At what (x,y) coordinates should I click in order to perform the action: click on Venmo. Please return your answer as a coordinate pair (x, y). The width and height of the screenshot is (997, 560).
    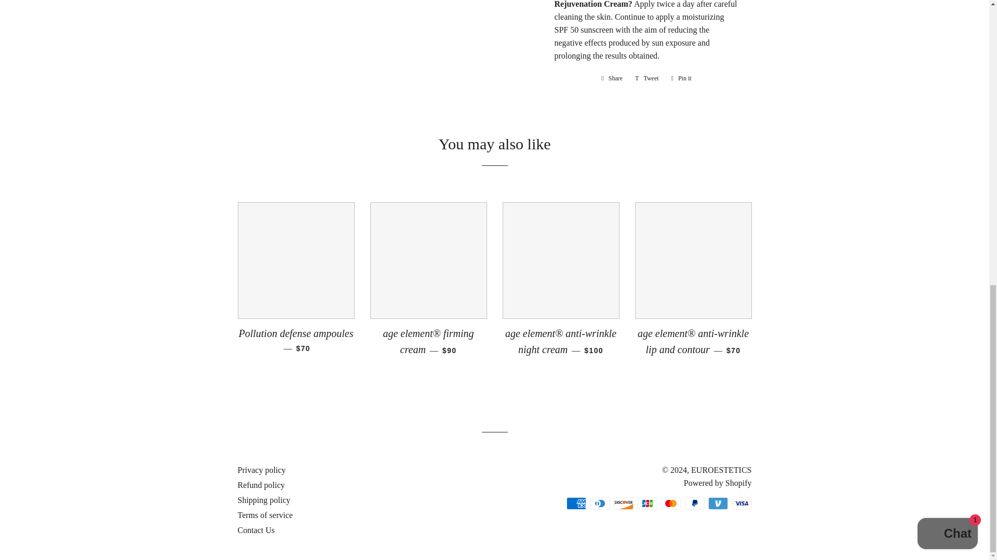
    Looking at the image, I should click on (671, 503).